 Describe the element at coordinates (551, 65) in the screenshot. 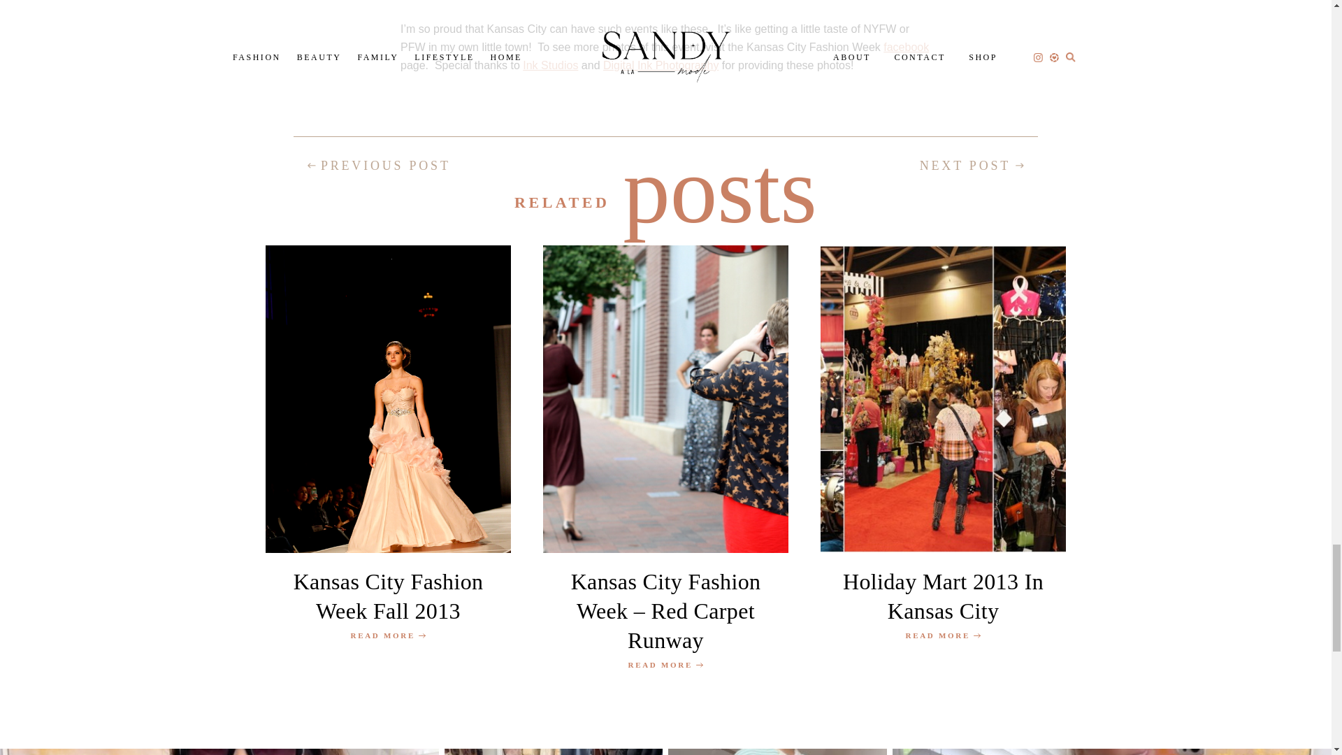

I see `Ink Studios` at that location.